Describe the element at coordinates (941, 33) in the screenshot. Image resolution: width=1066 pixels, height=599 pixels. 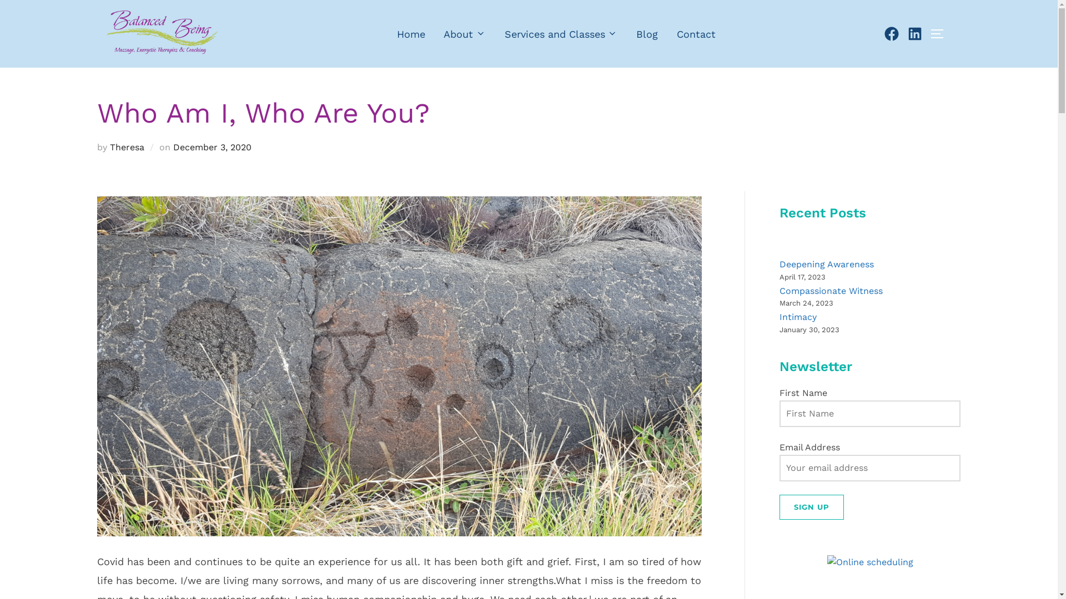
I see `TOGGLE SIDEBAR & NAVIGATION` at that location.